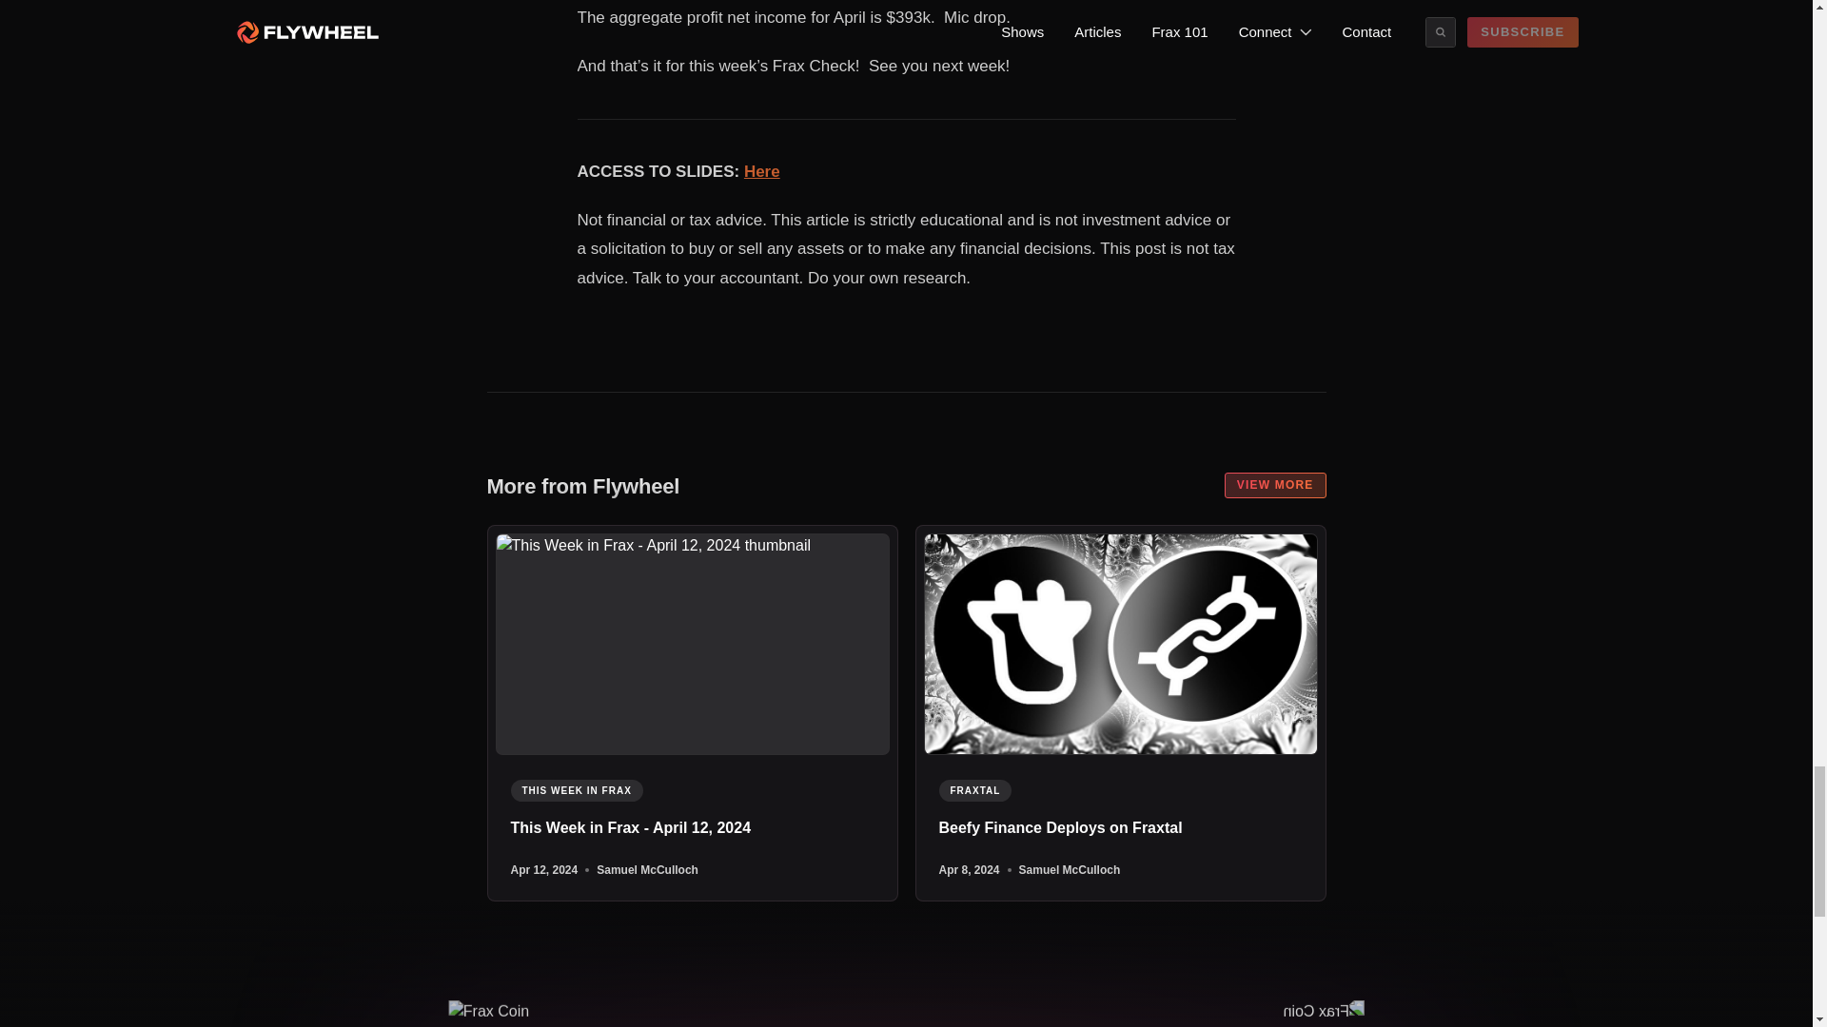 The image size is (1827, 1027). What do you see at coordinates (761, 171) in the screenshot?
I see `Here` at bounding box center [761, 171].